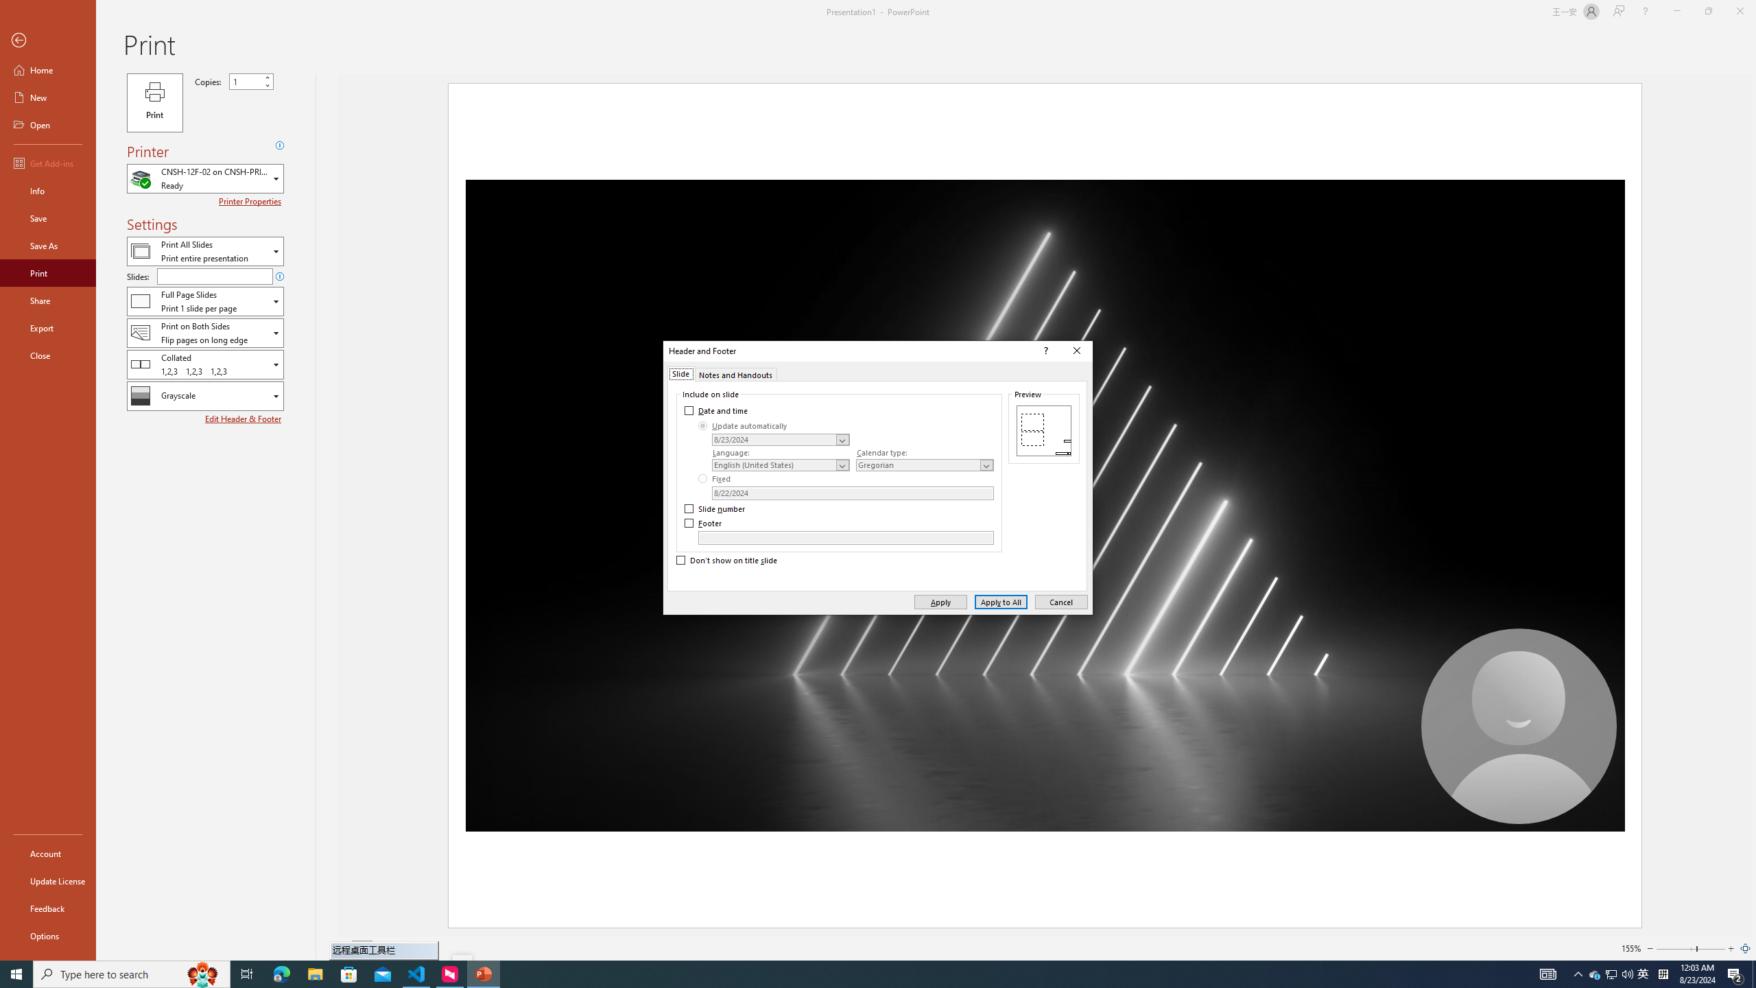 This screenshot has height=988, width=1756. What do you see at coordinates (727, 561) in the screenshot?
I see `Don't show on title slide` at bounding box center [727, 561].